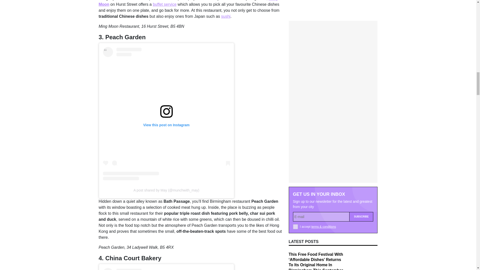 This screenshot has width=480, height=270. I want to click on buffet service, so click(164, 4).